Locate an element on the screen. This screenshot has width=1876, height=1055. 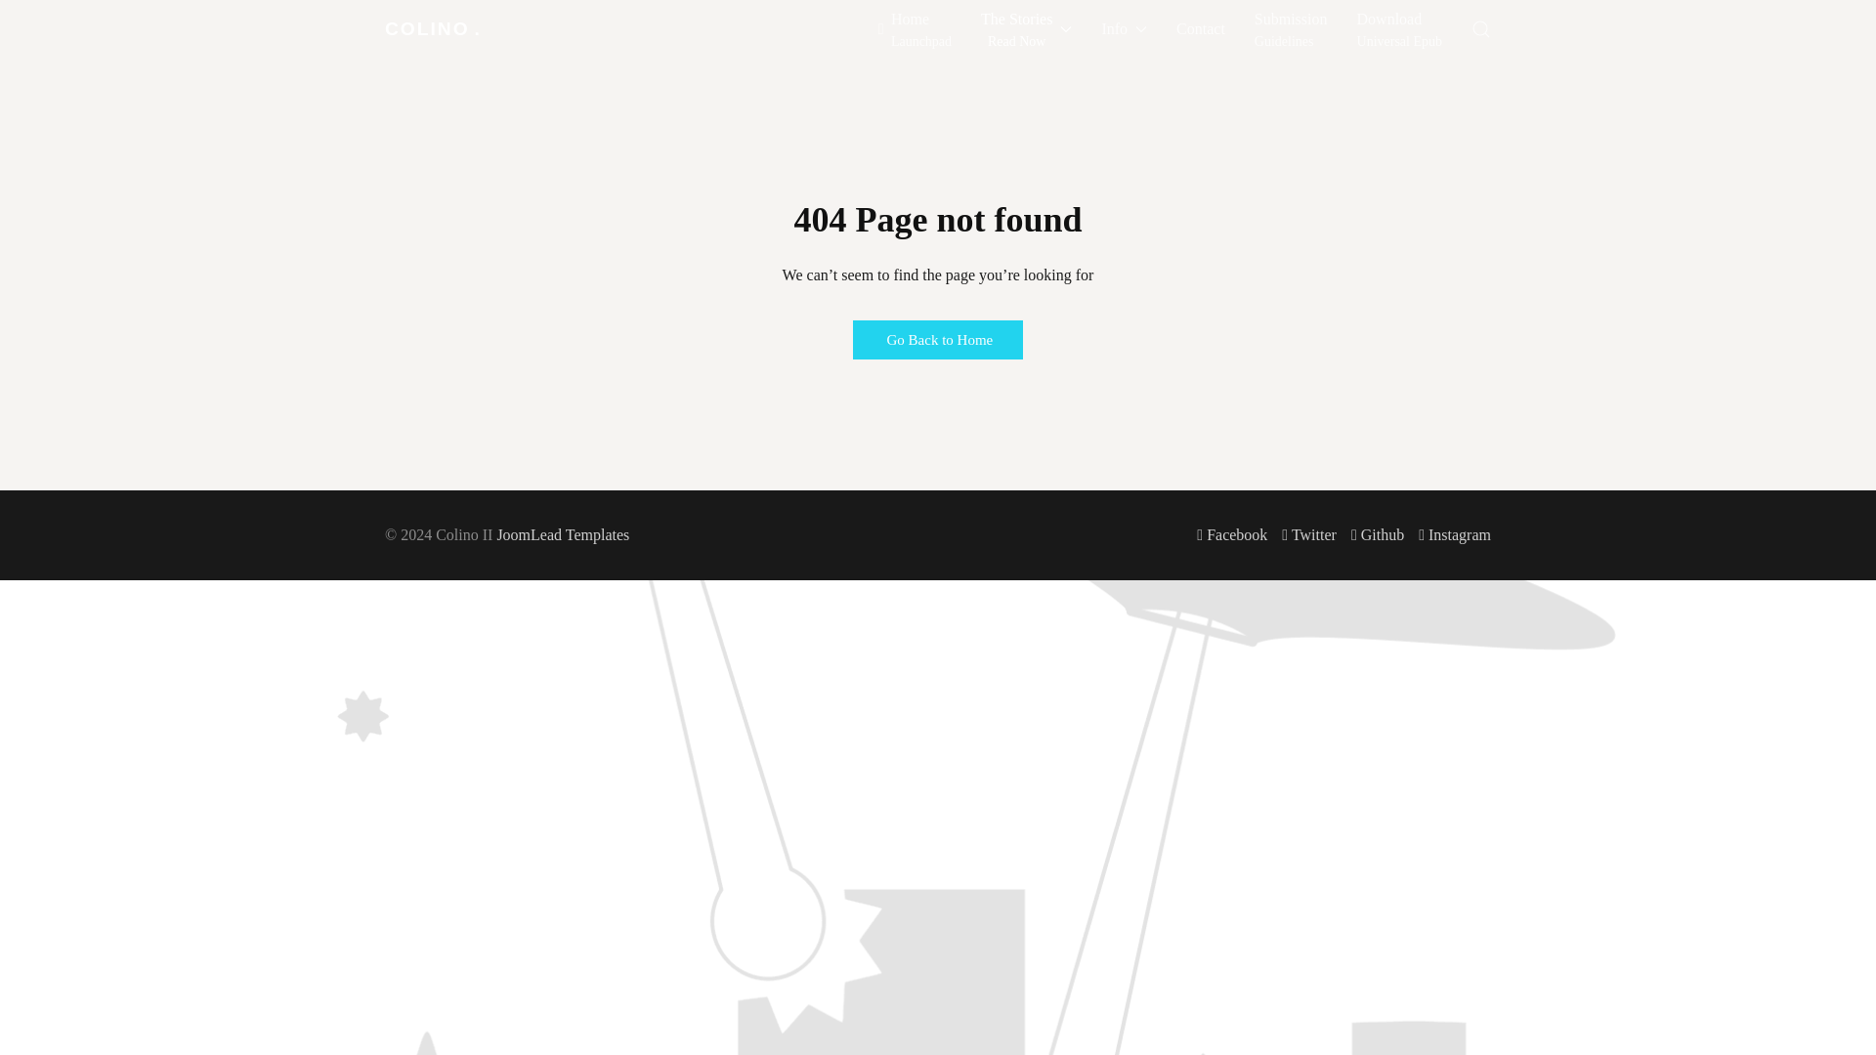
JoomLead Templates is located at coordinates (1377, 534).